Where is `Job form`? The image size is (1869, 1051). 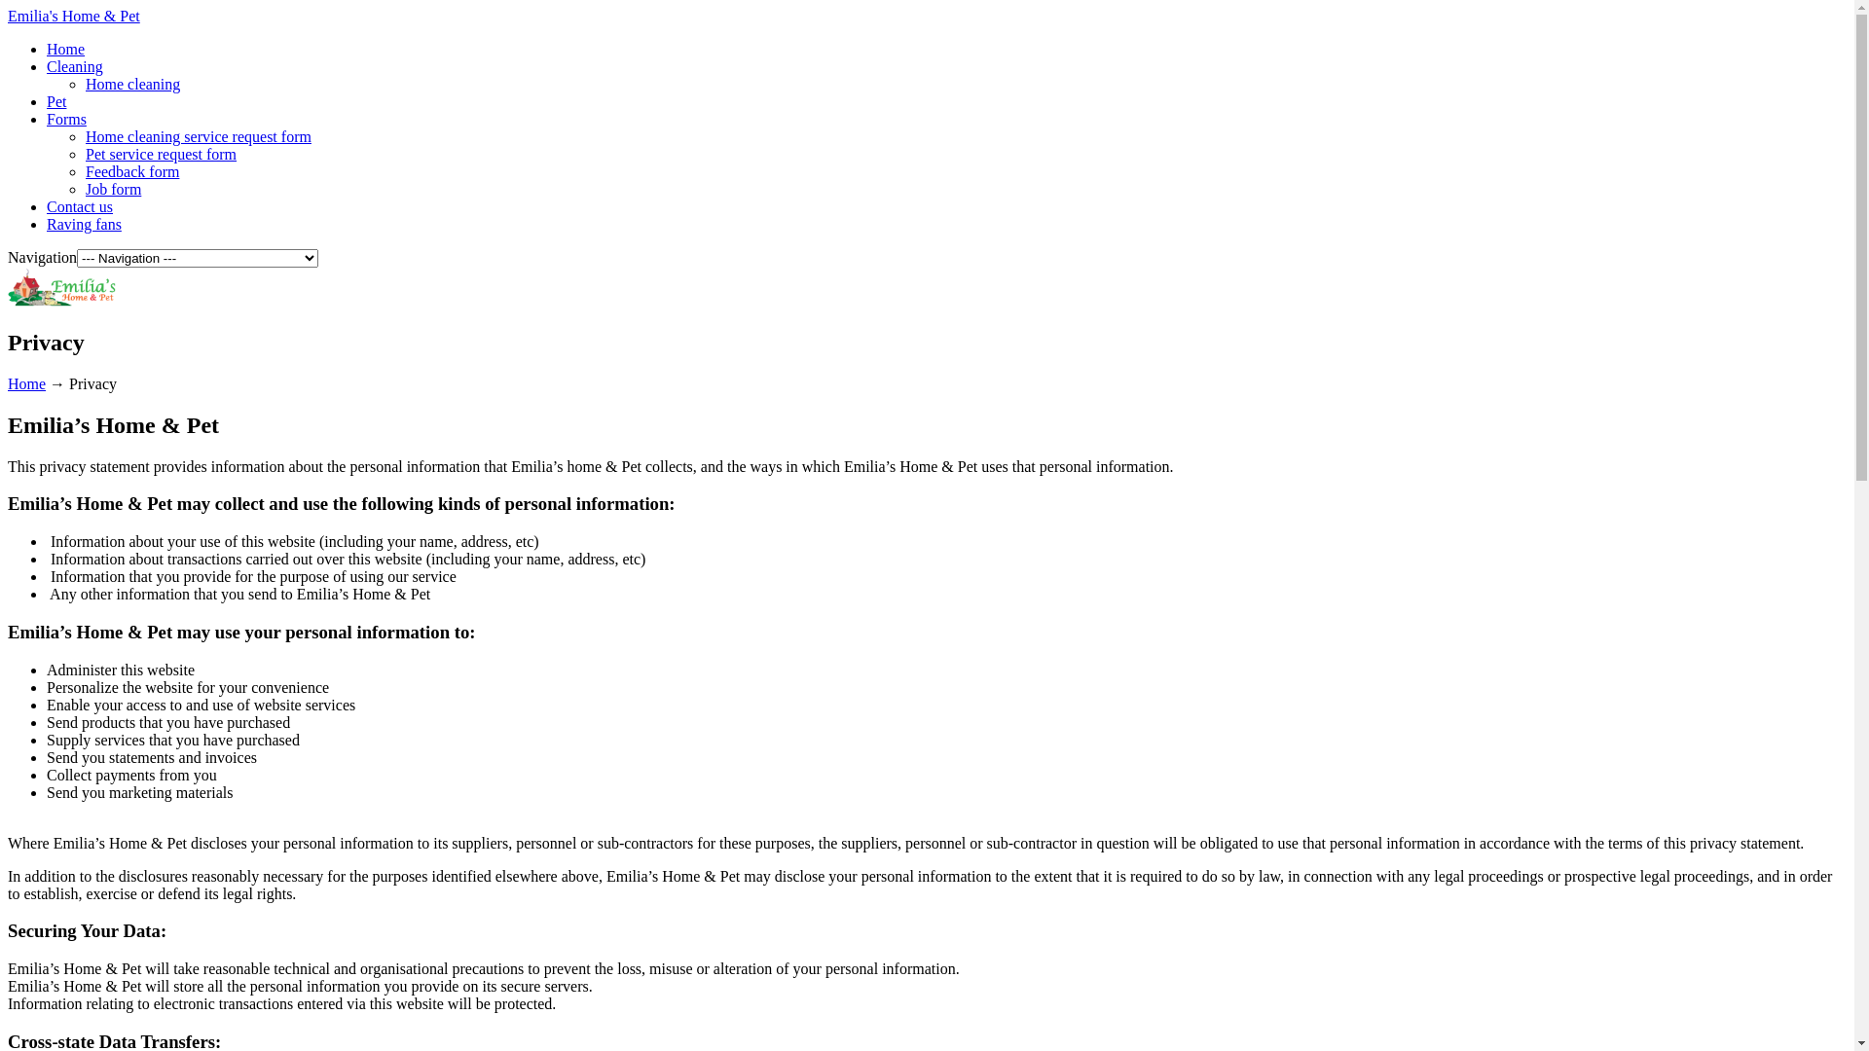
Job form is located at coordinates (113, 189).